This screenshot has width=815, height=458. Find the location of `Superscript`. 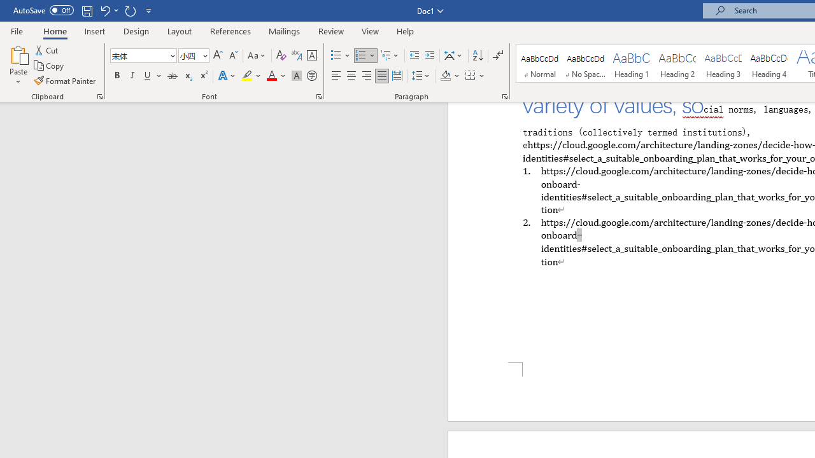

Superscript is located at coordinates (203, 76).